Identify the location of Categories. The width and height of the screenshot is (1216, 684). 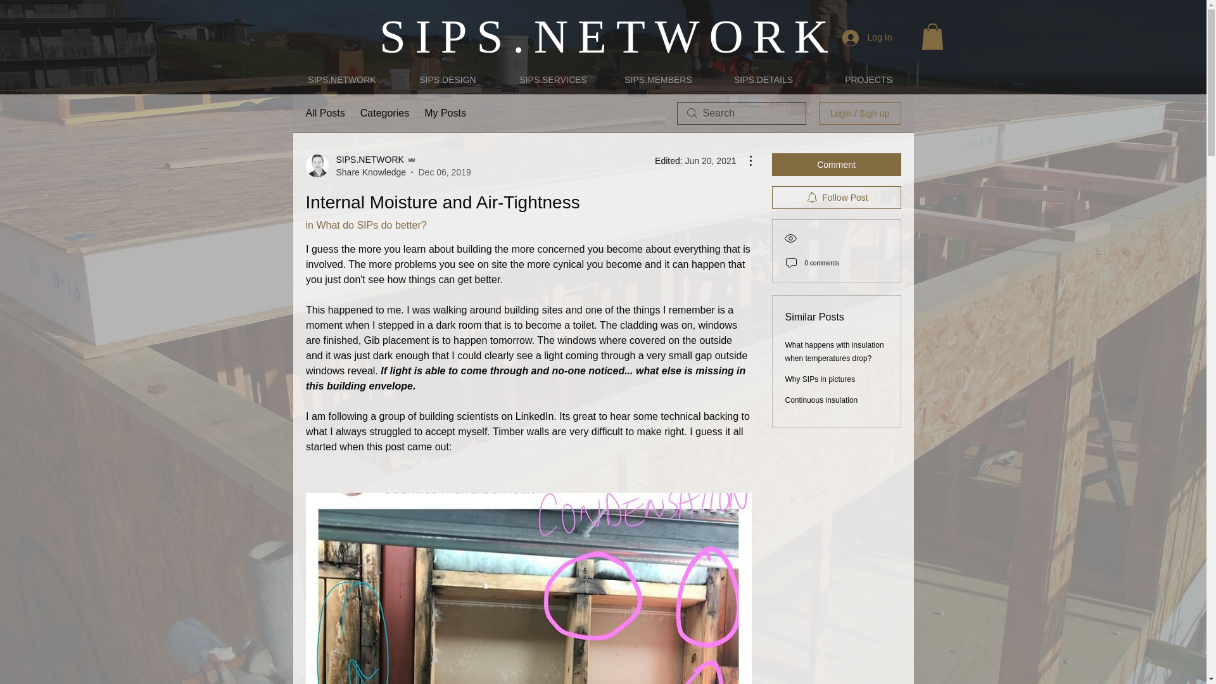
(384, 113).